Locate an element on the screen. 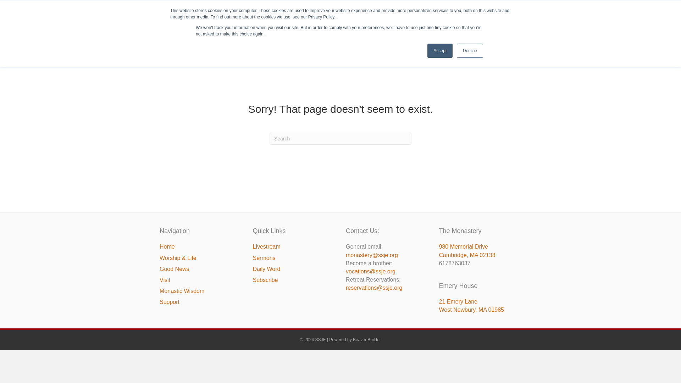  Daily Word is located at coordinates (484, 6).